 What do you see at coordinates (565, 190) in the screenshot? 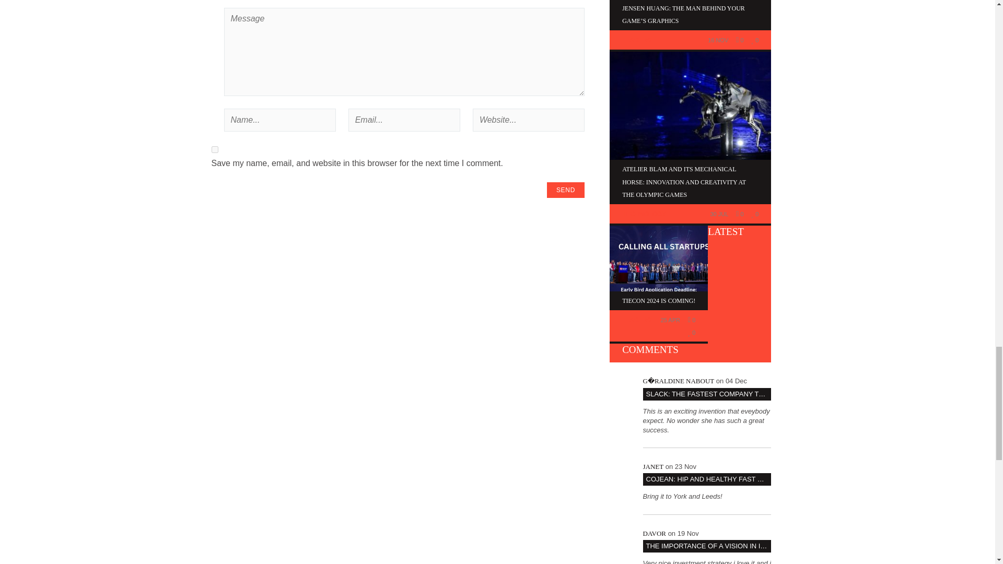
I see `Send` at bounding box center [565, 190].